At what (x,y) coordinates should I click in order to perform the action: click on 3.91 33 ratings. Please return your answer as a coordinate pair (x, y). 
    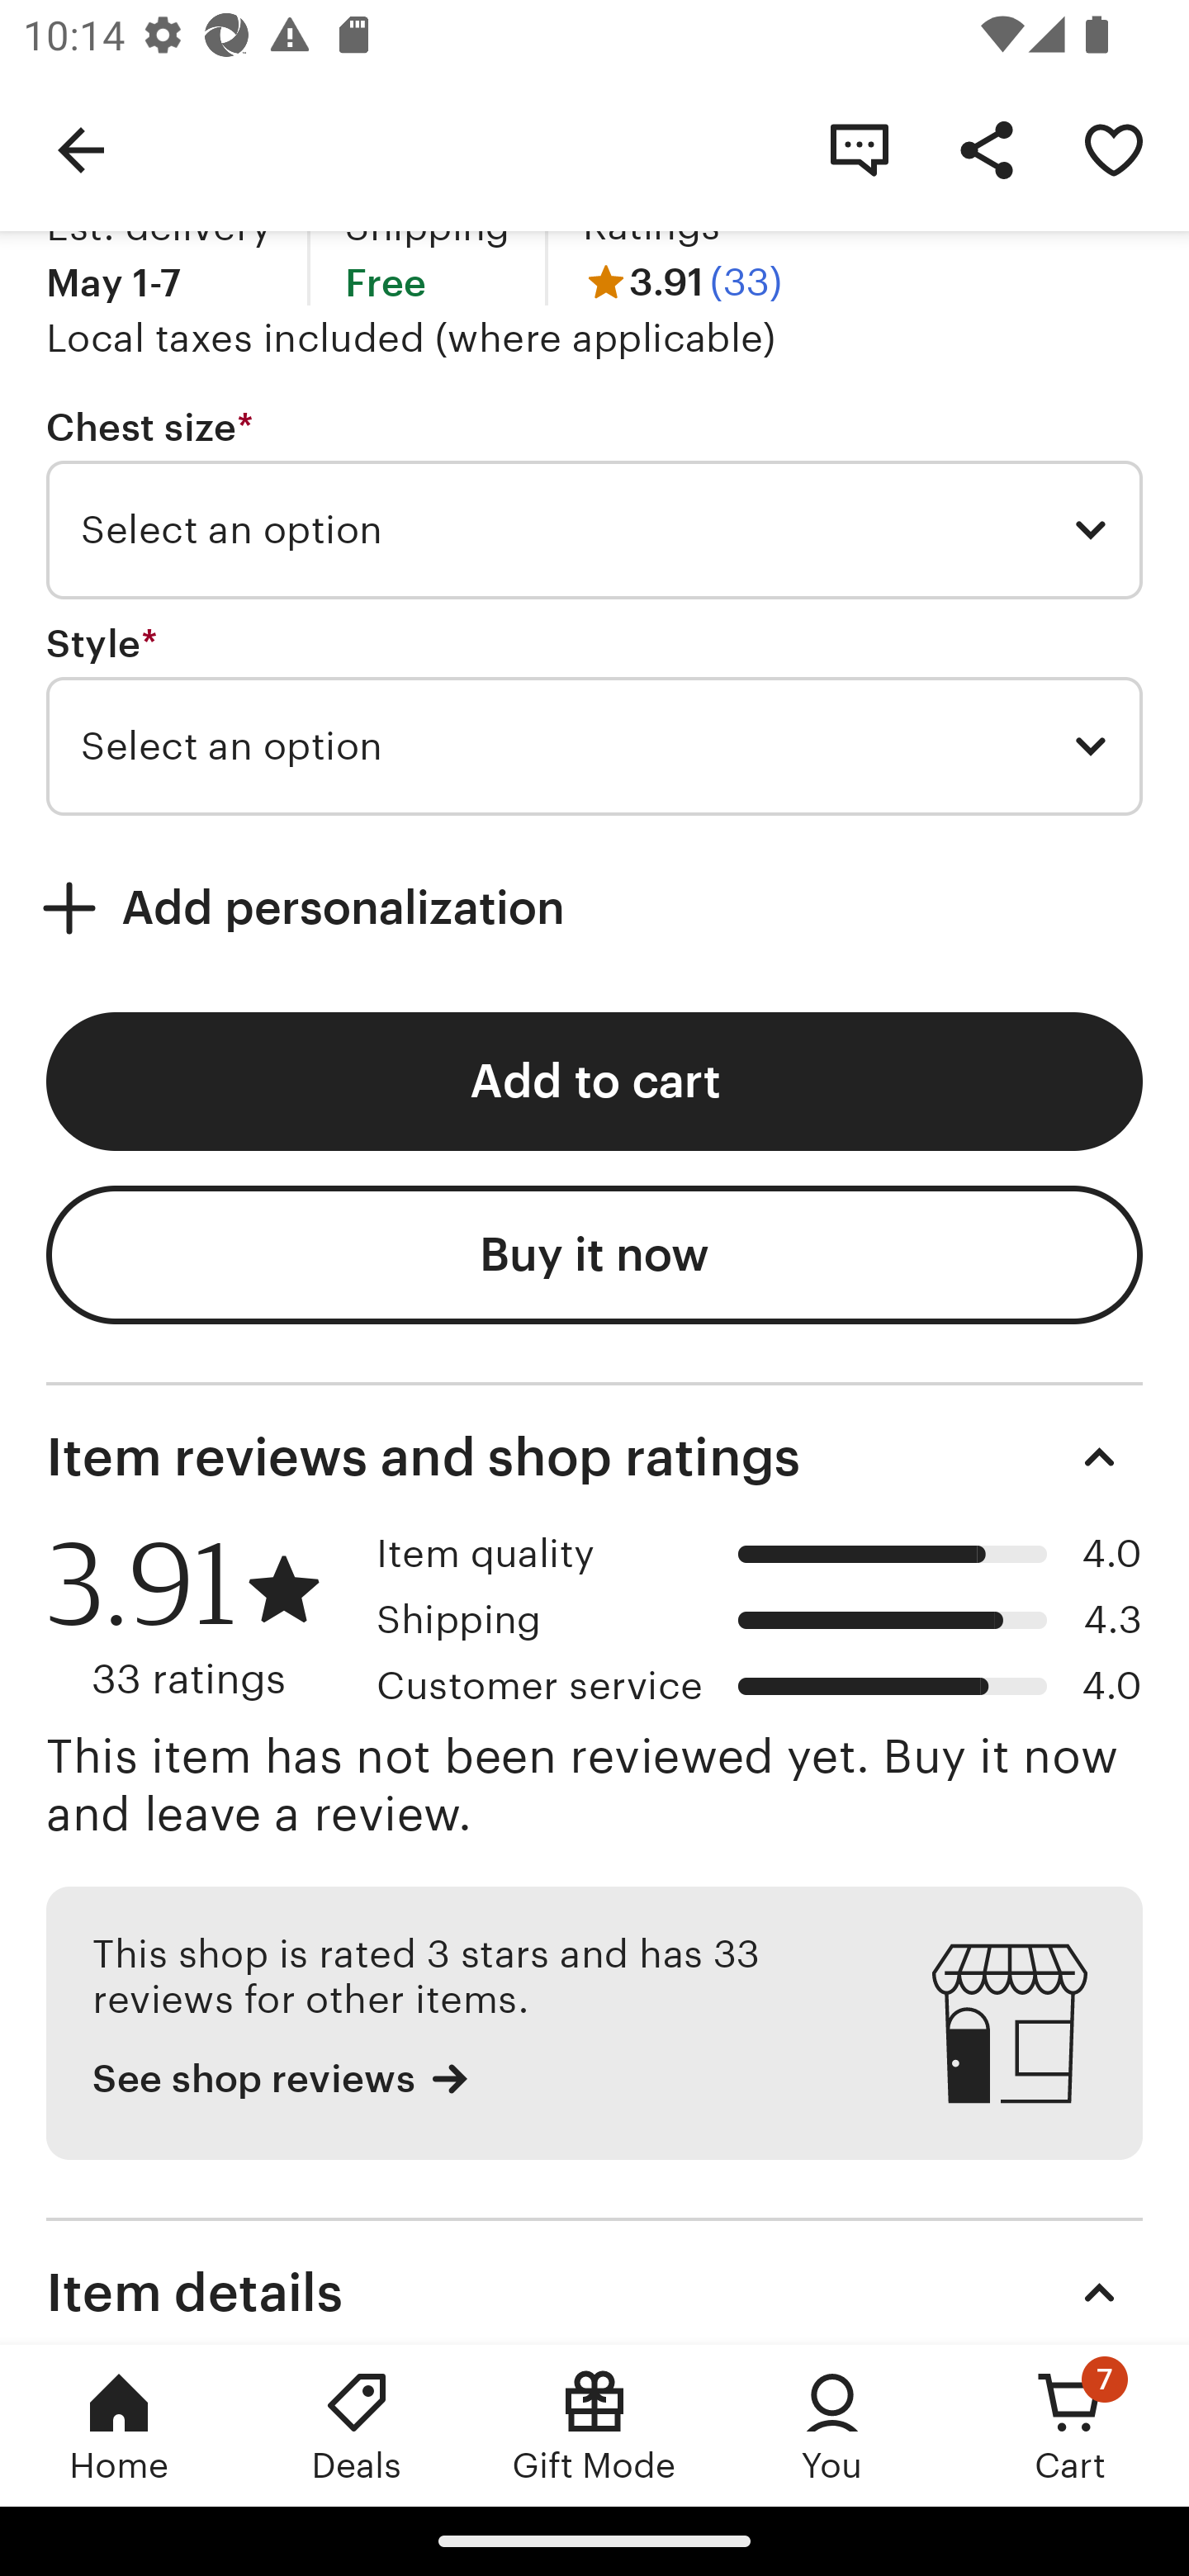
    Looking at the image, I should click on (200, 1617).